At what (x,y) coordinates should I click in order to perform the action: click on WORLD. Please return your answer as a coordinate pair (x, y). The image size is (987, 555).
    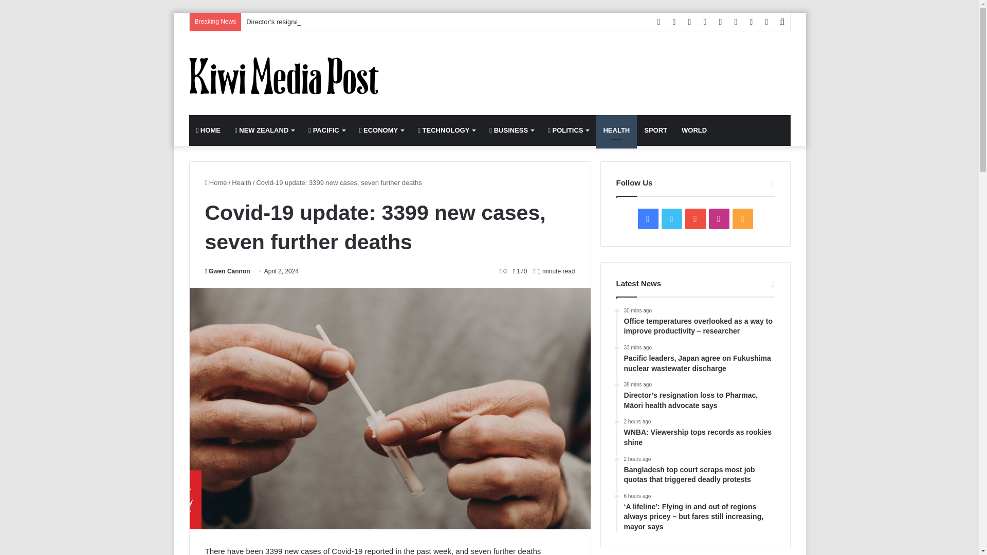
    Looking at the image, I should click on (694, 131).